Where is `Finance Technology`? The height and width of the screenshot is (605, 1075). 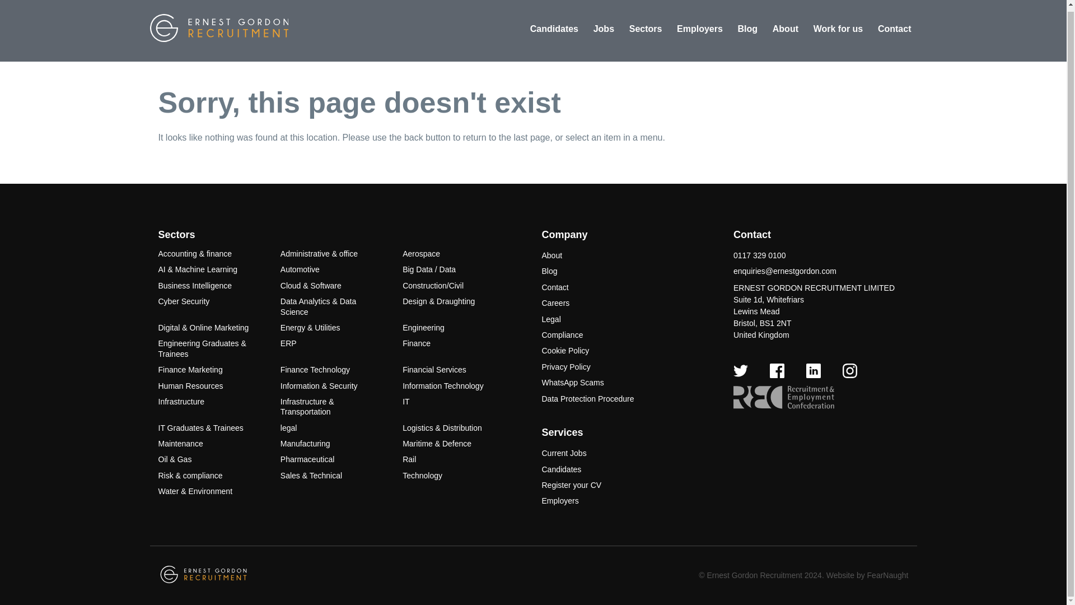 Finance Technology is located at coordinates (315, 370).